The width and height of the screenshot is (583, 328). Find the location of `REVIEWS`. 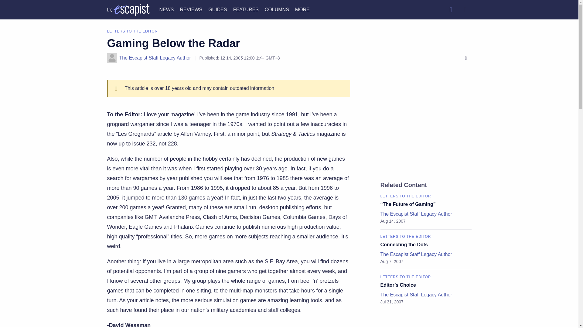

REVIEWS is located at coordinates (191, 9).